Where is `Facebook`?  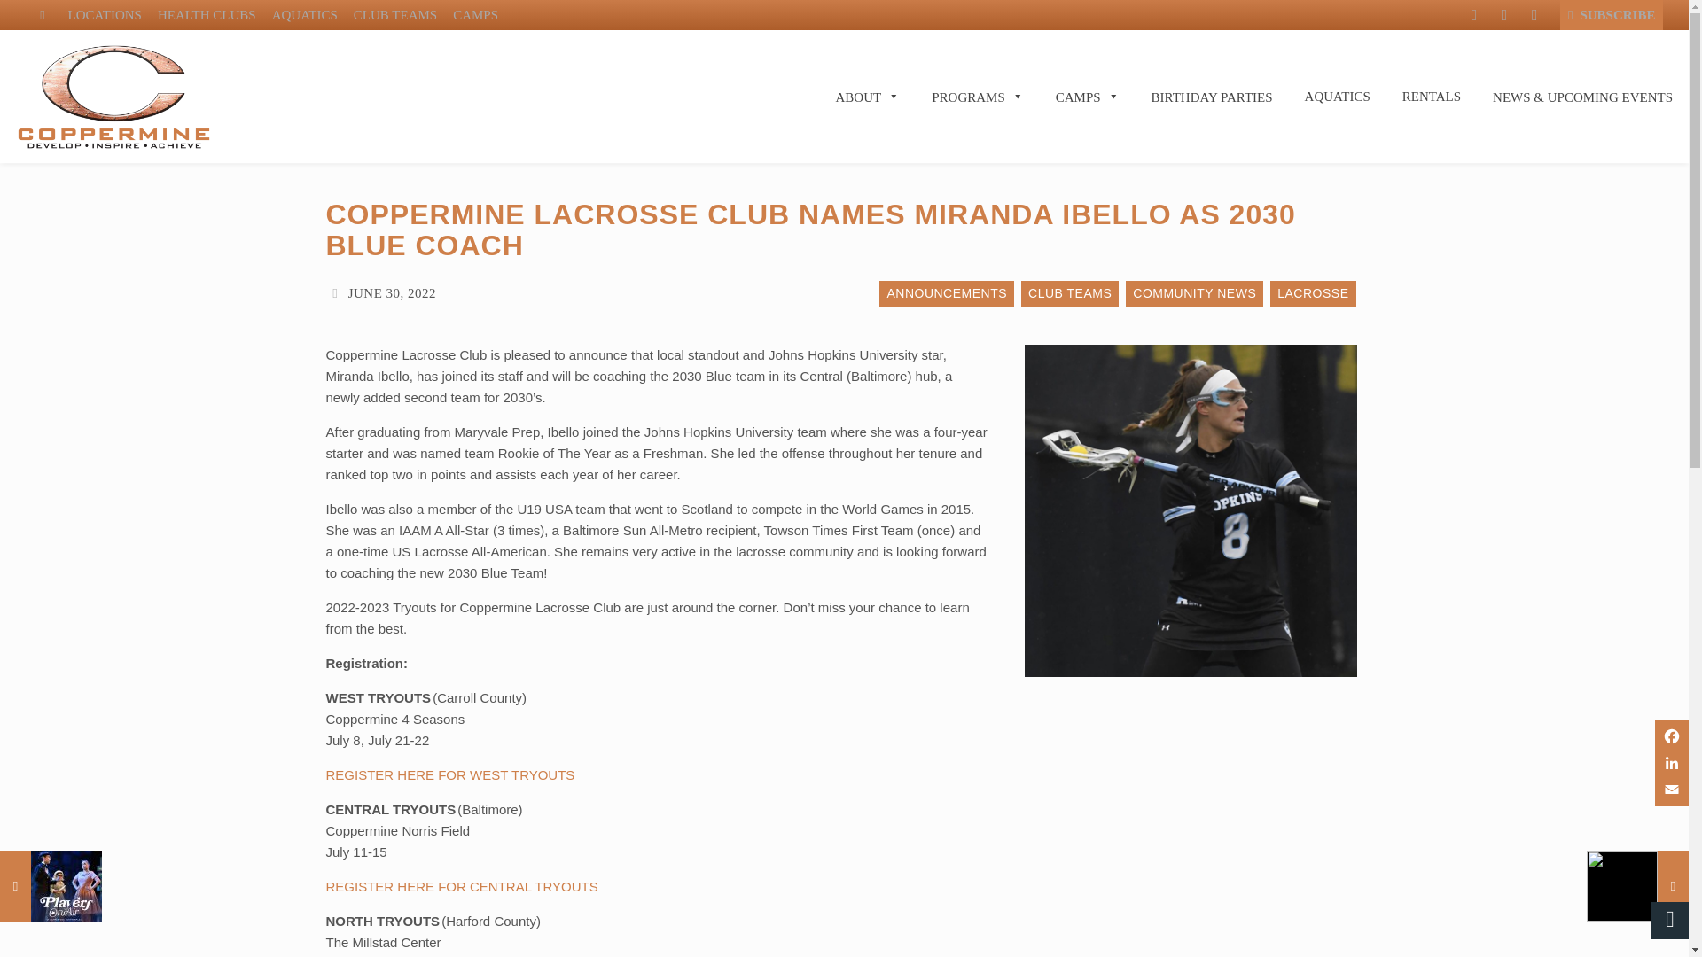
Facebook is located at coordinates (1671, 735).